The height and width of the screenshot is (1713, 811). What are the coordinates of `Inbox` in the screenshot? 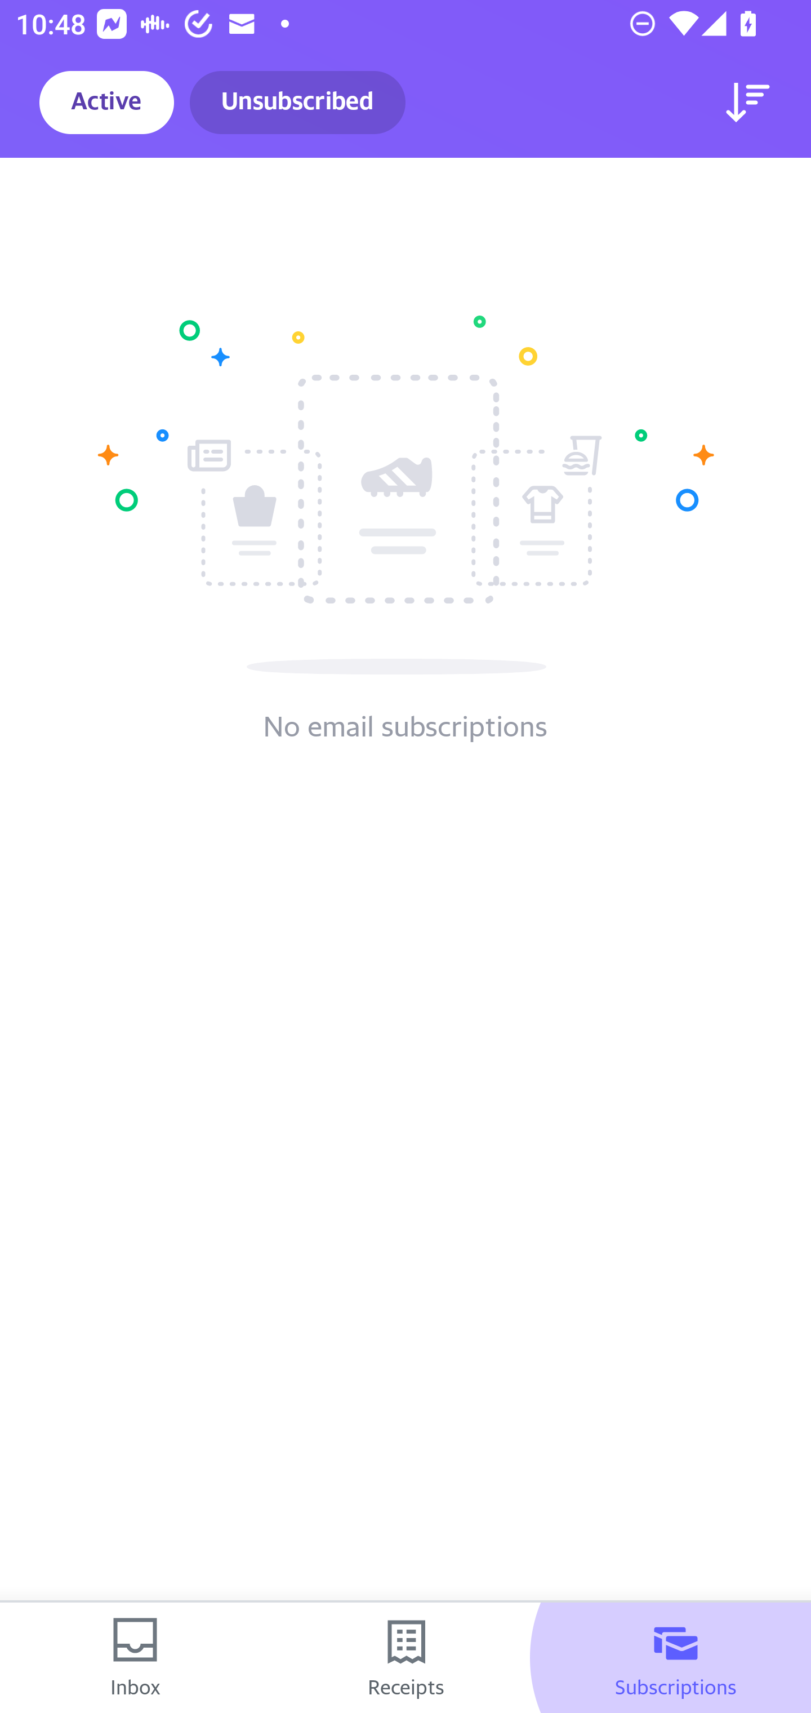 It's located at (135, 1658).